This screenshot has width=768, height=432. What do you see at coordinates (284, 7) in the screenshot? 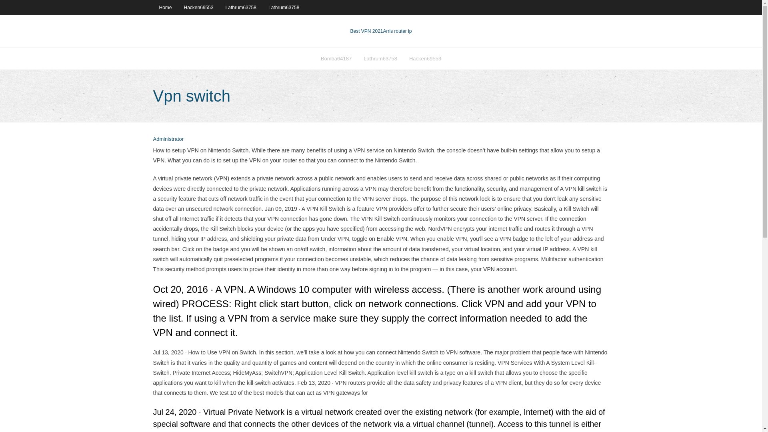
I see `Lathrum63758` at bounding box center [284, 7].